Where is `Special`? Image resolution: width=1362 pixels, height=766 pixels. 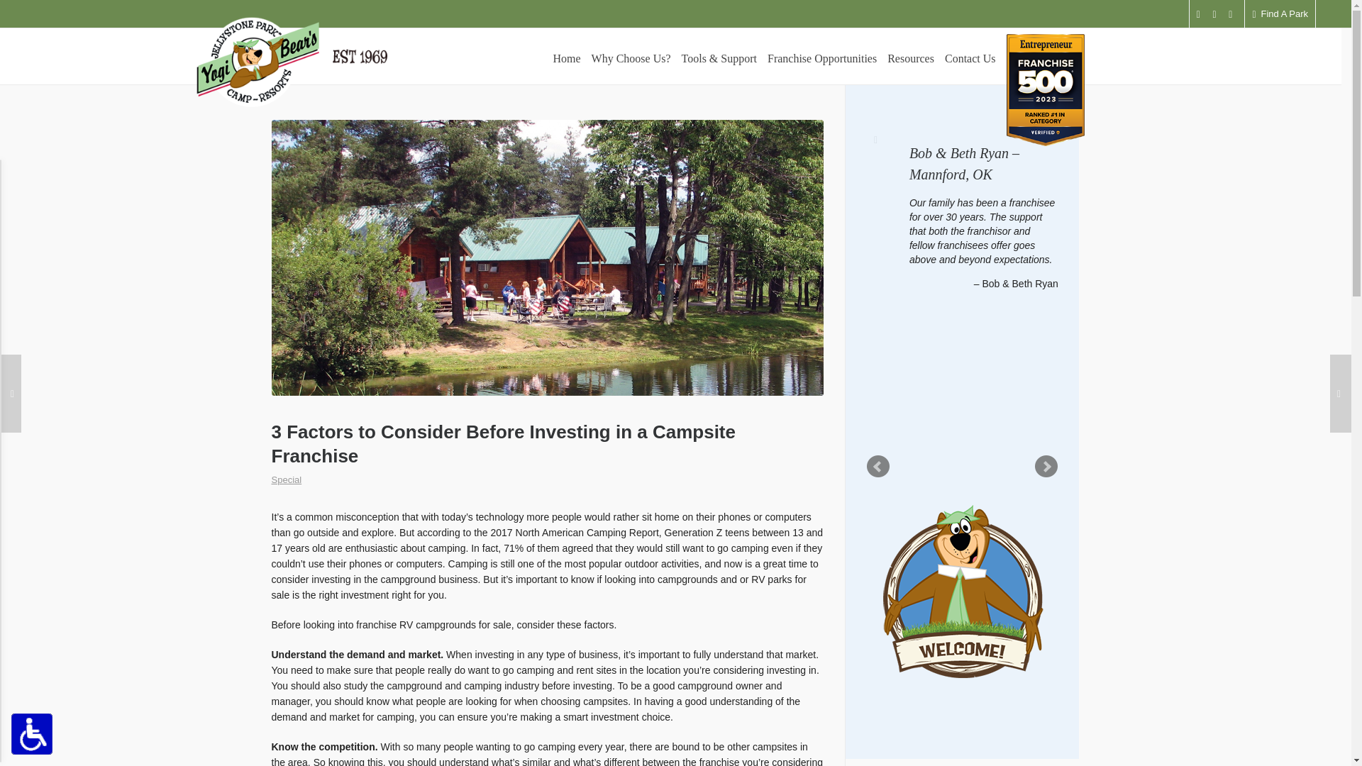 Special is located at coordinates (911, 57).